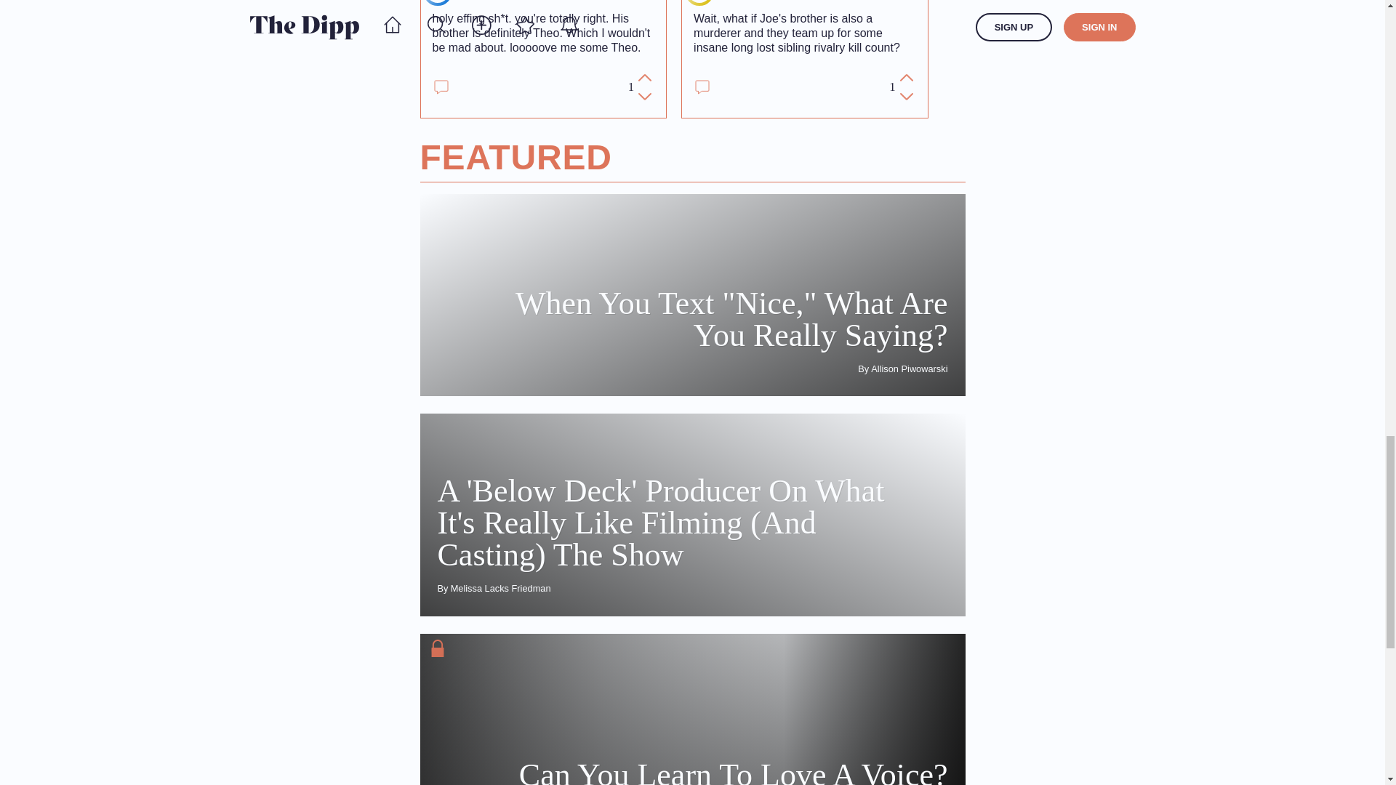  Describe the element at coordinates (492, 1) in the screenshot. I see `rebeccafox44` at that location.